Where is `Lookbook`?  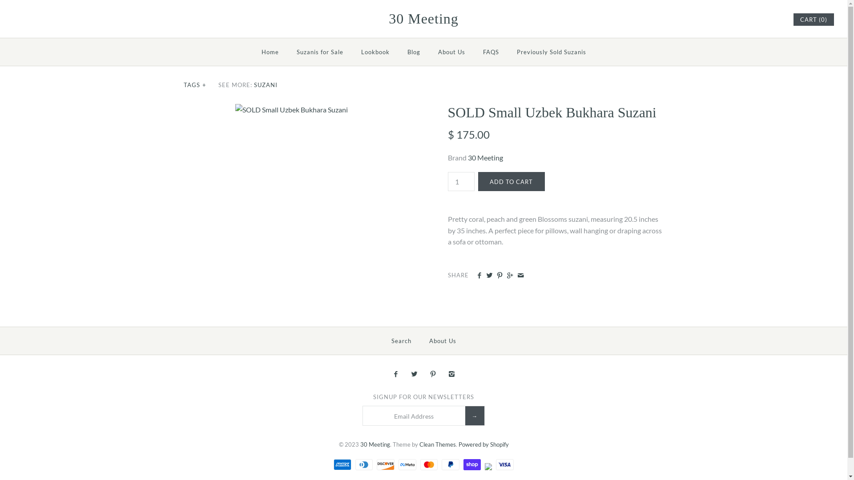 Lookbook is located at coordinates (375, 52).